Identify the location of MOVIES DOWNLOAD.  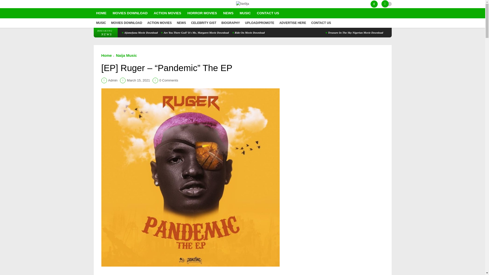
(130, 13).